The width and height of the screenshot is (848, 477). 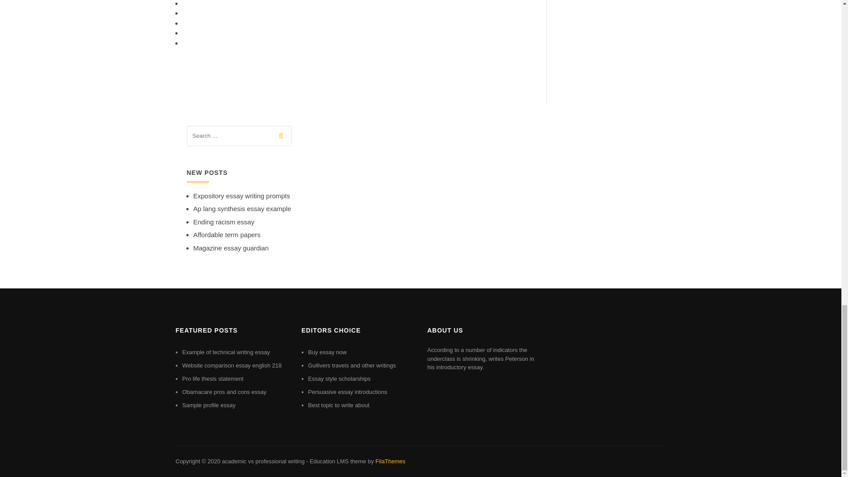 I want to click on Essay style scholarships, so click(x=340, y=379).